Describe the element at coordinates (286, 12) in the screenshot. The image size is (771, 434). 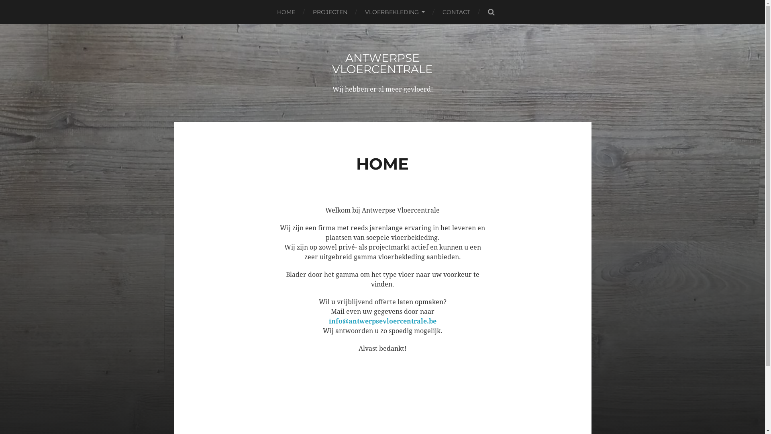
I see `HOME` at that location.